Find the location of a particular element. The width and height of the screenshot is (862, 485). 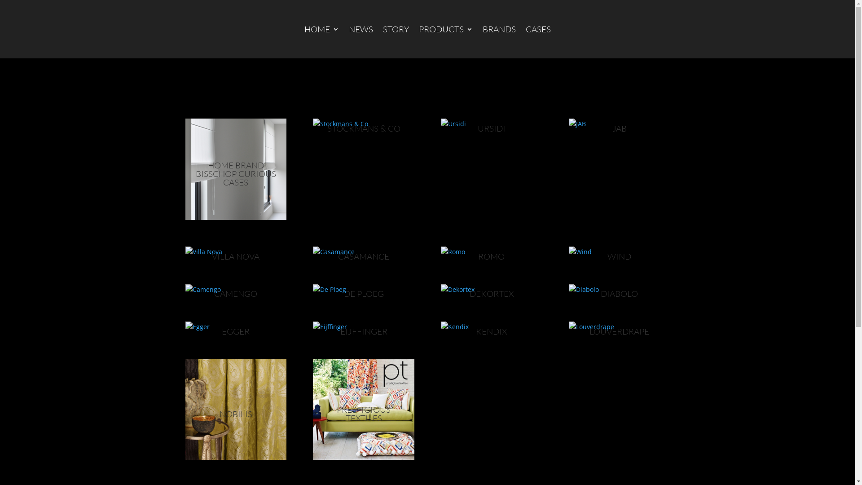

URSIDI is located at coordinates (492, 128).